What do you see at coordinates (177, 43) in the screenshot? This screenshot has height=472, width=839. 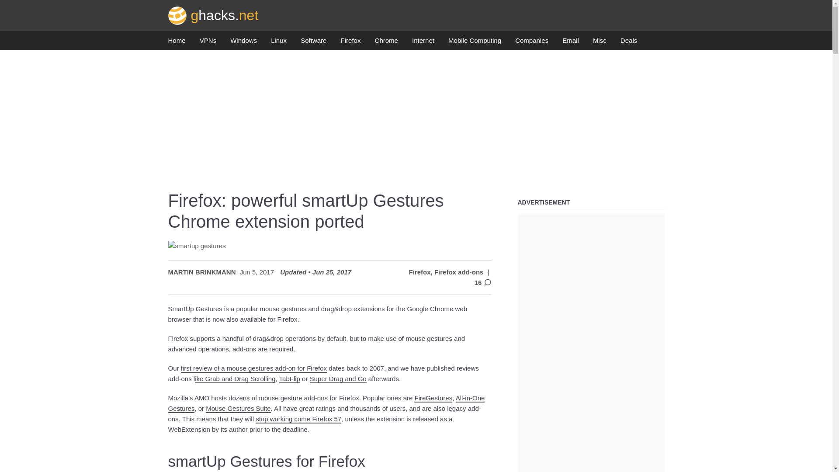 I see `Home` at bounding box center [177, 43].